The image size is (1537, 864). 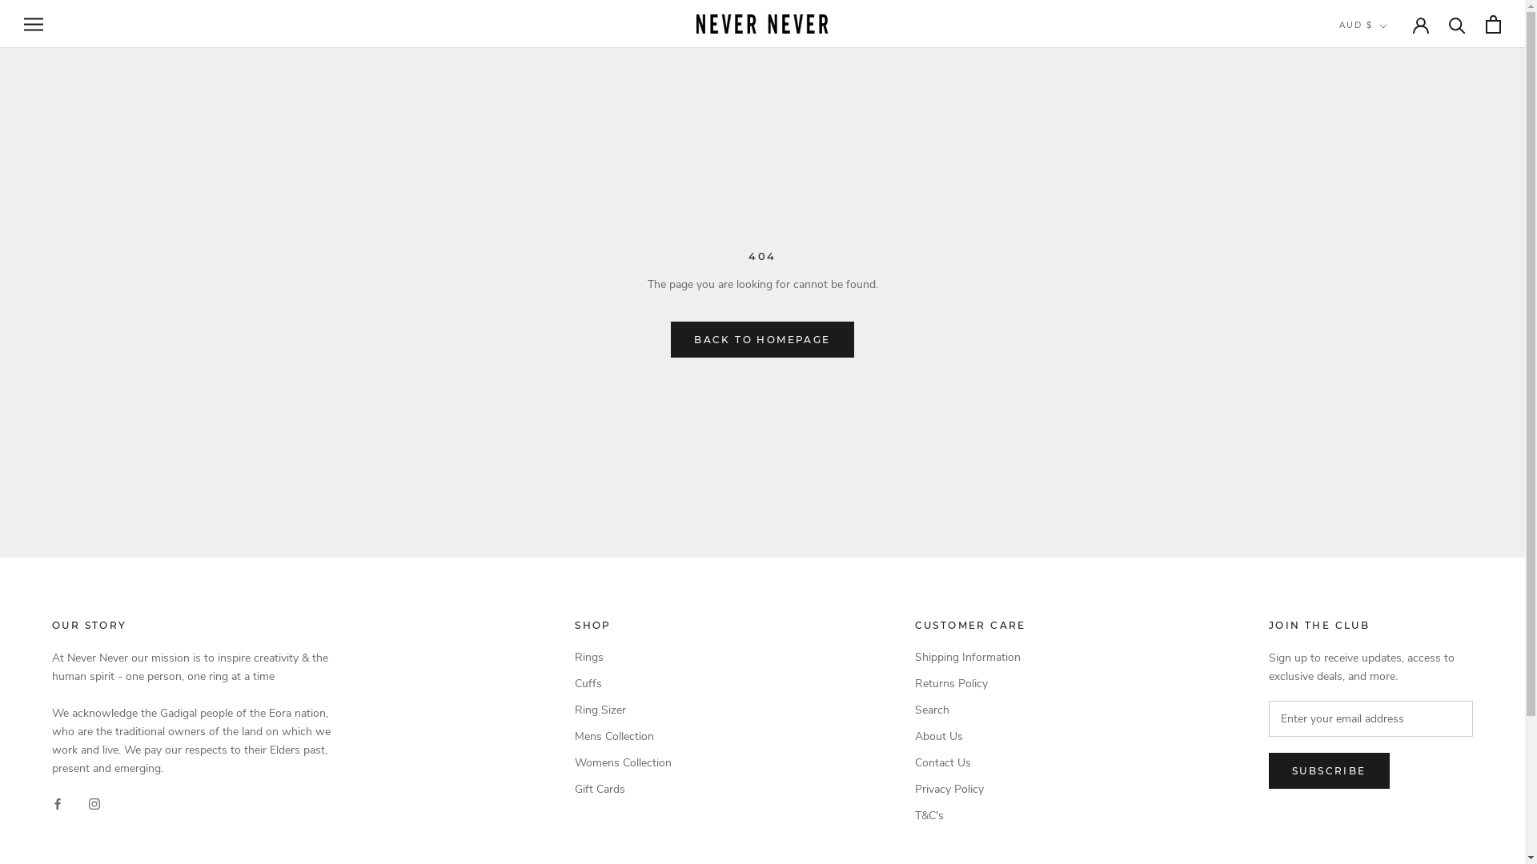 What do you see at coordinates (1391, 419) in the screenshot?
I see `BZD` at bounding box center [1391, 419].